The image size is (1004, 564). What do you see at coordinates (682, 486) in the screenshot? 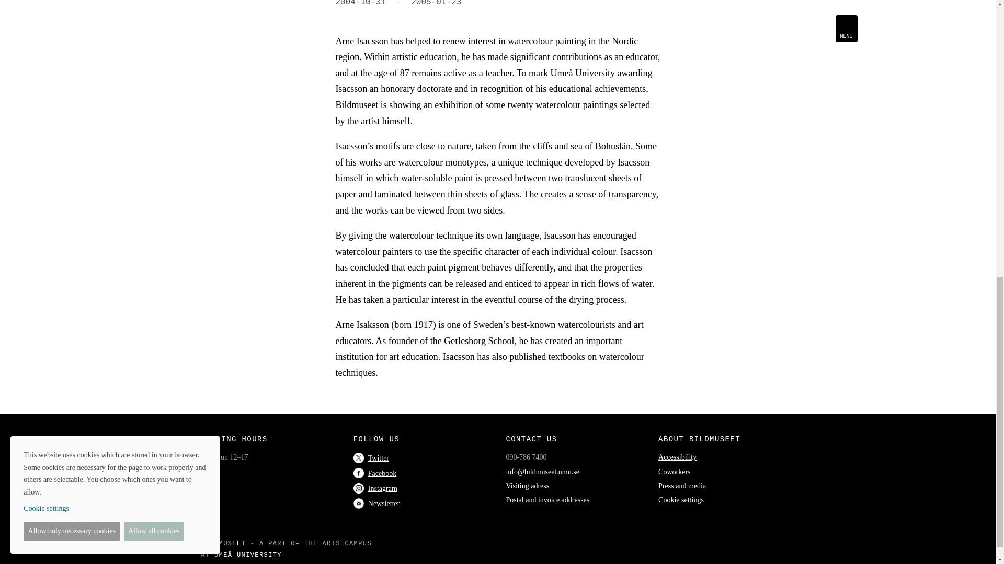
I see `Press and media` at bounding box center [682, 486].